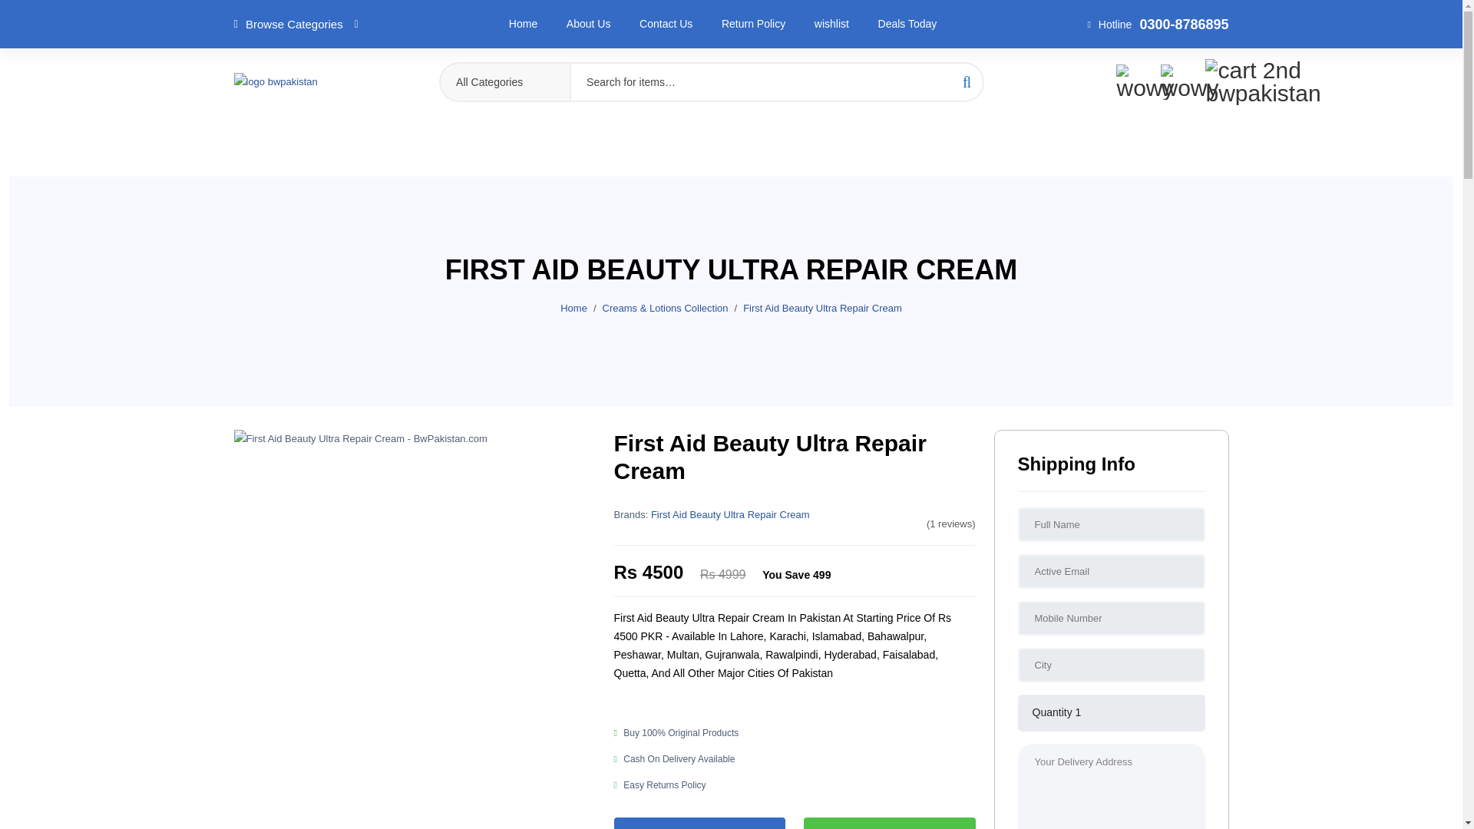 The height and width of the screenshot is (829, 1474). What do you see at coordinates (666, 23) in the screenshot?
I see `Contact Us` at bounding box center [666, 23].